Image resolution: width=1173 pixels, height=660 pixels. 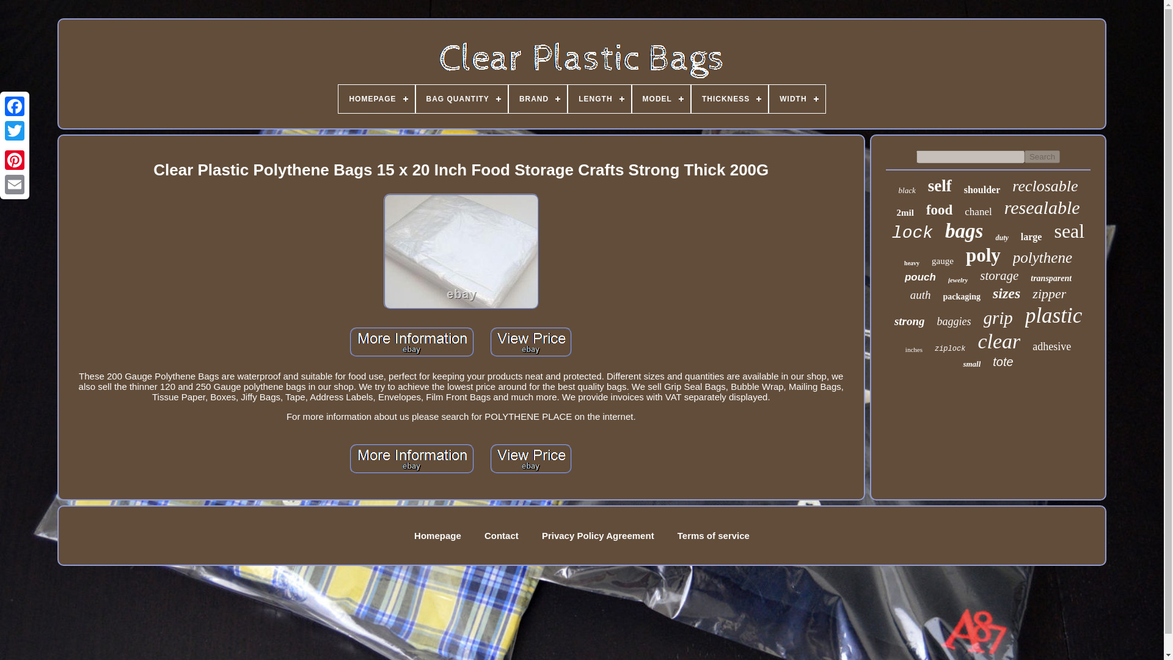 What do you see at coordinates (462, 99) in the screenshot?
I see `BAG QUANTITY` at bounding box center [462, 99].